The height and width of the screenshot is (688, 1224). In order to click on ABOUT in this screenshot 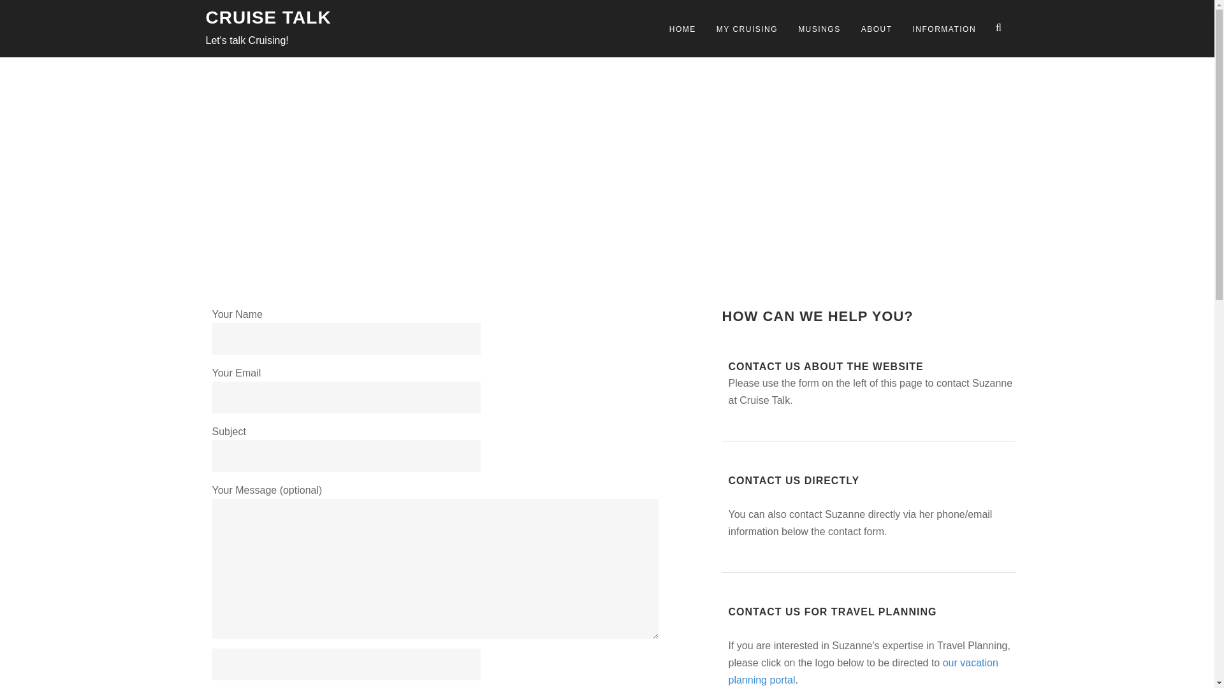, I will do `click(877, 28)`.